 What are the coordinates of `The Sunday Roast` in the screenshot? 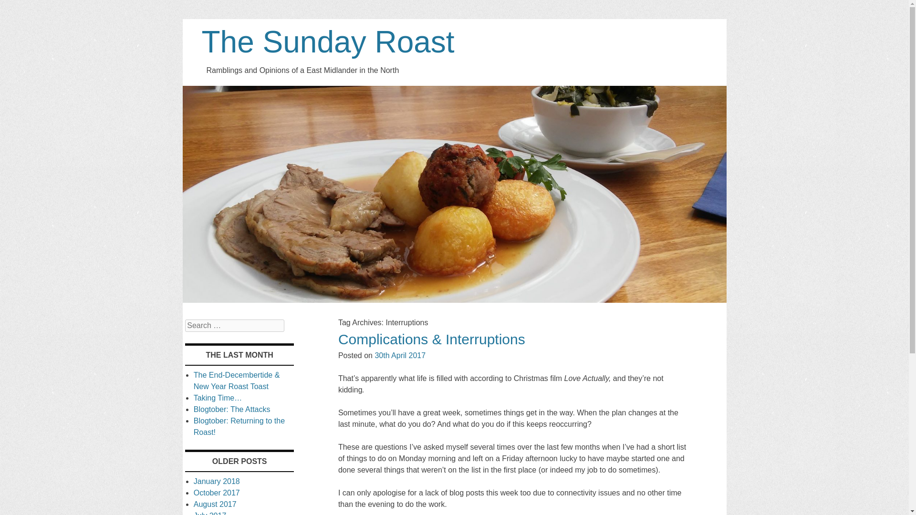 It's located at (328, 42).